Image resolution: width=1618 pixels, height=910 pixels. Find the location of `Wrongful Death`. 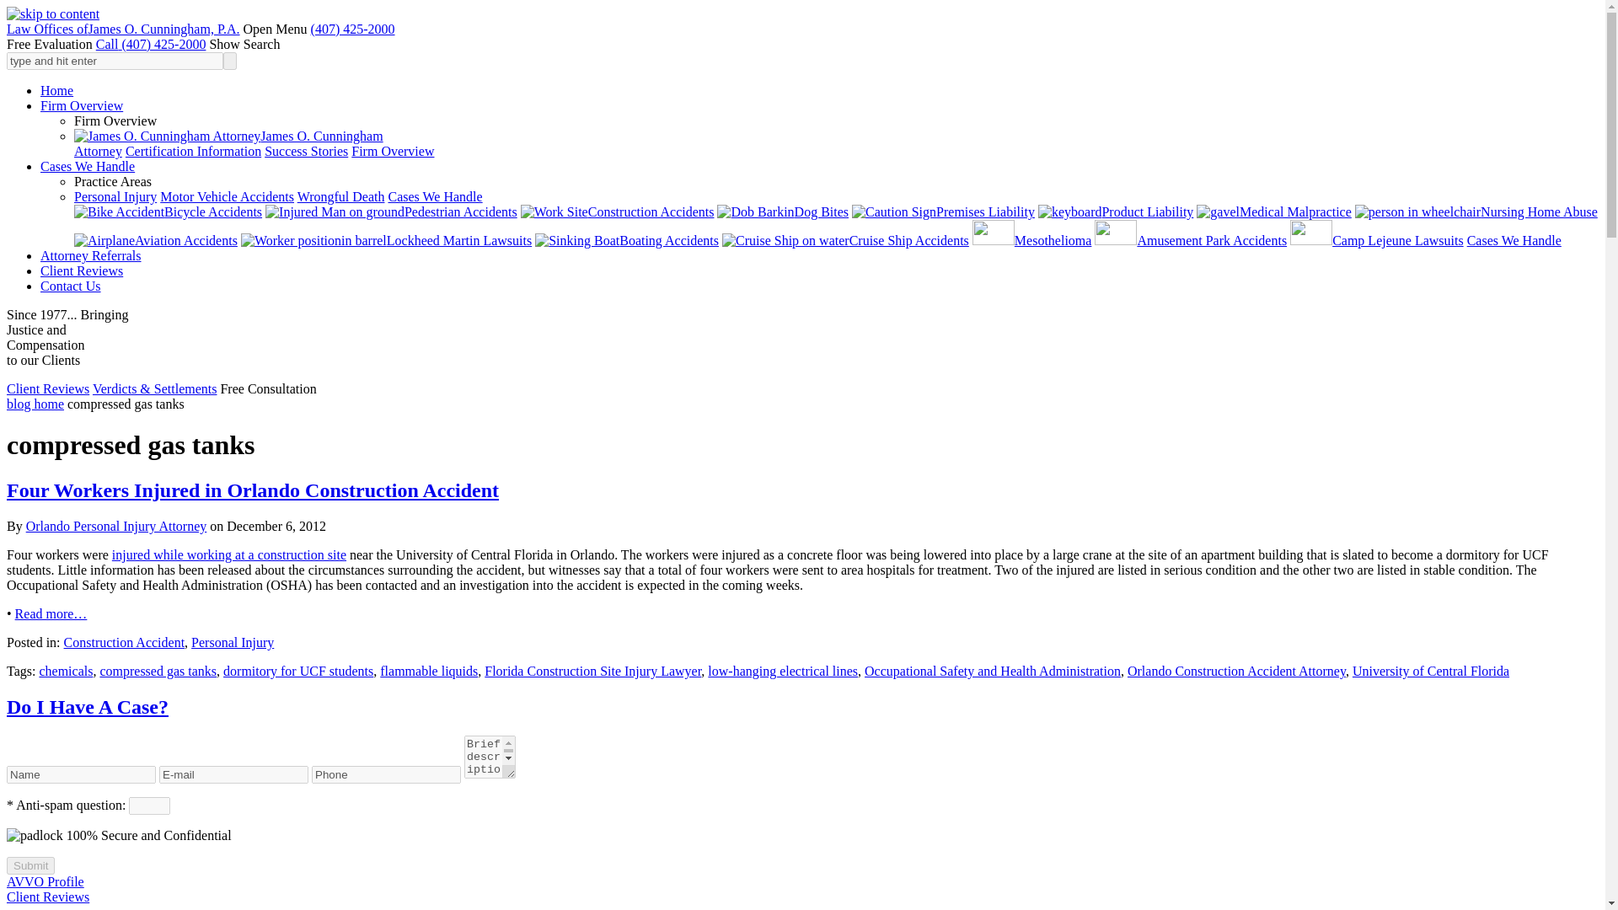

Wrongful Death is located at coordinates (340, 195).